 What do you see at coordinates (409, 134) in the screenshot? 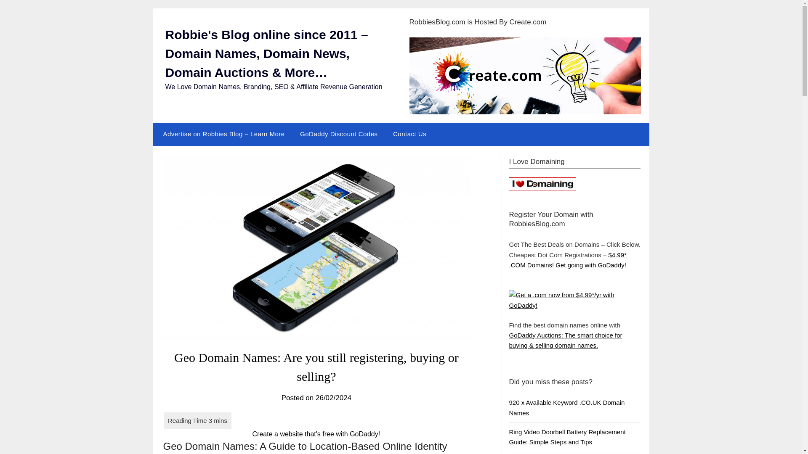
I see `Contact Us` at bounding box center [409, 134].